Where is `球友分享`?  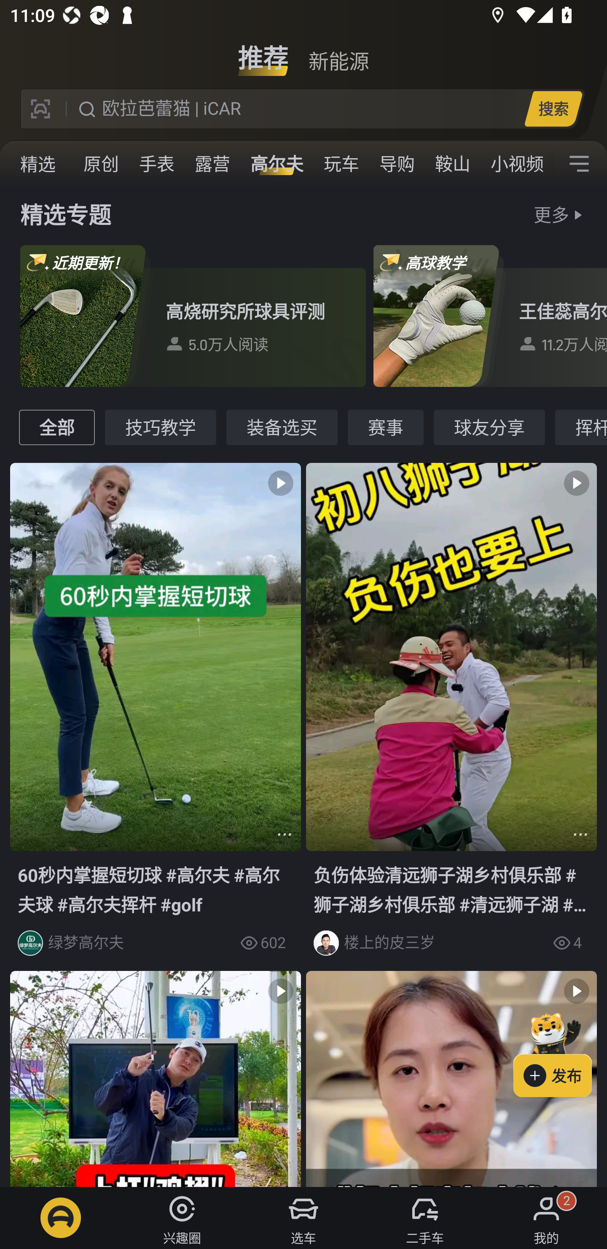
球友分享 is located at coordinates (489, 427).